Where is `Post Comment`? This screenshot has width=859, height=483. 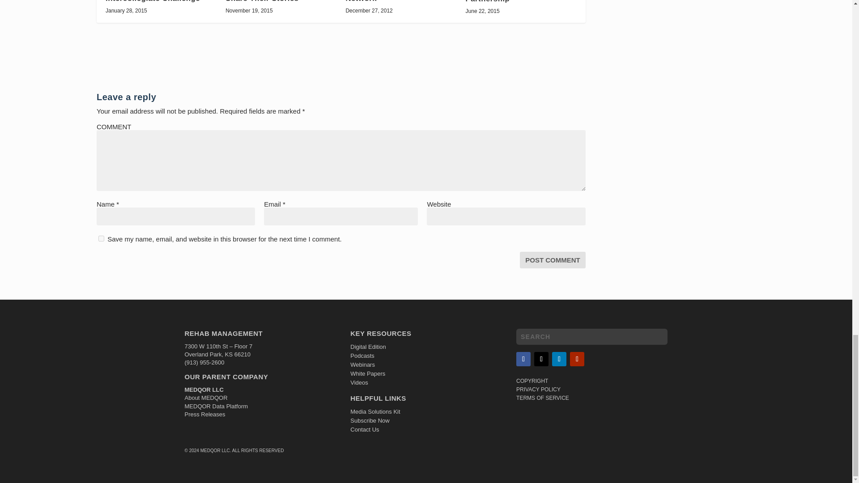 Post Comment is located at coordinates (553, 260).